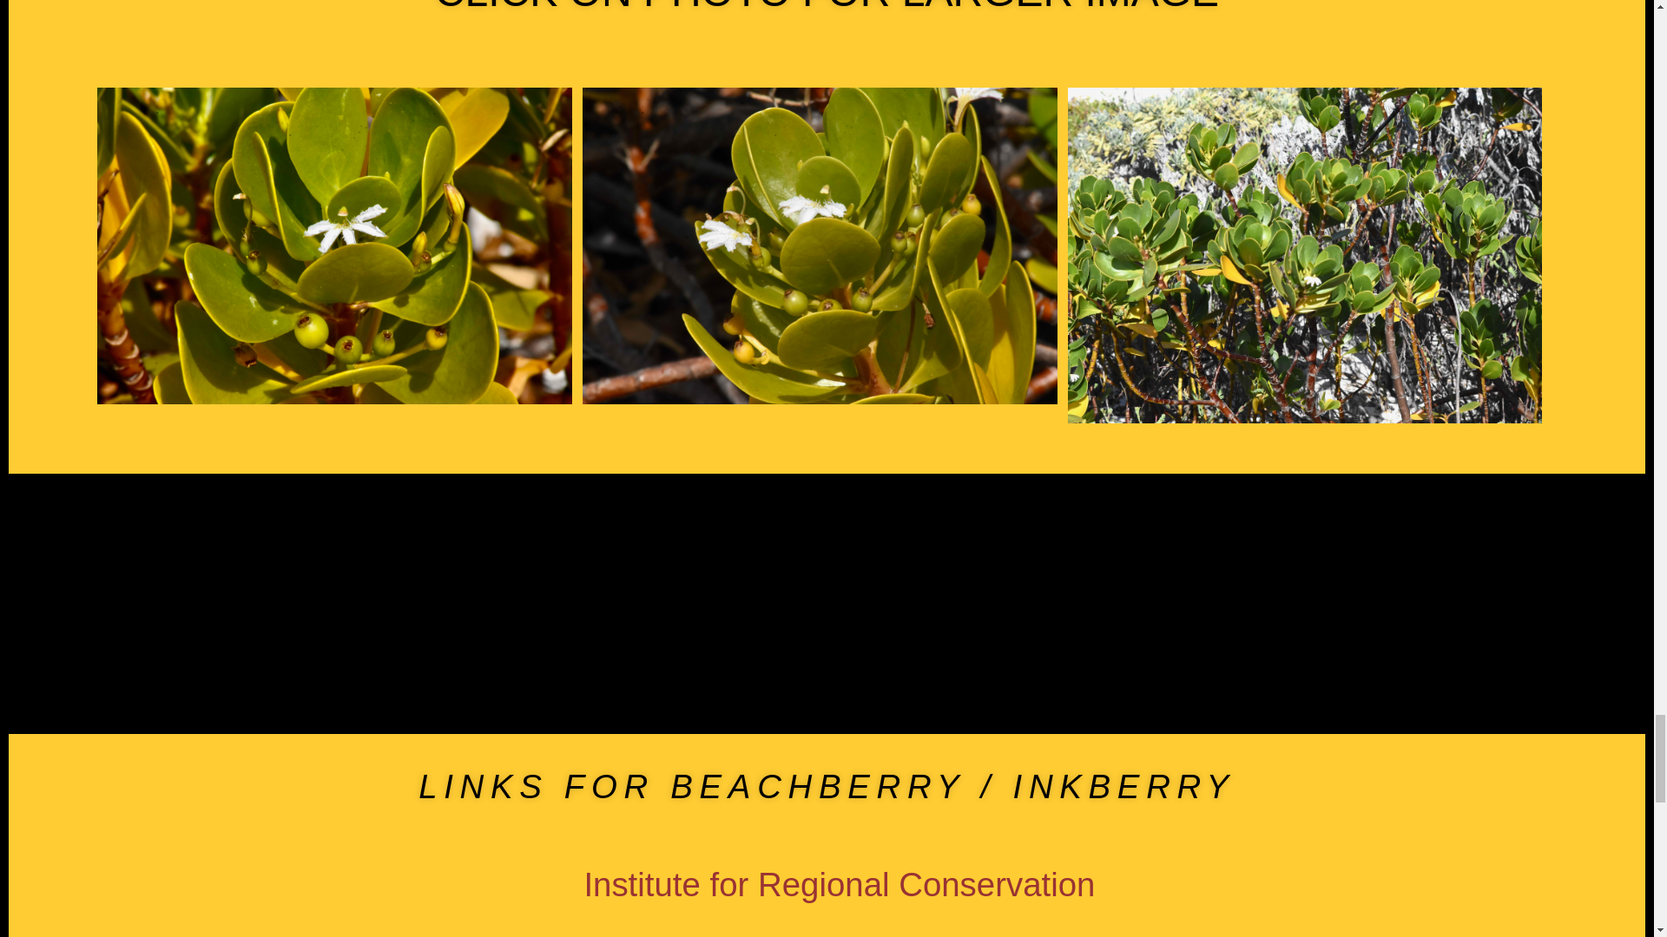  What do you see at coordinates (839, 884) in the screenshot?
I see `Institute for Regional Conservation` at bounding box center [839, 884].